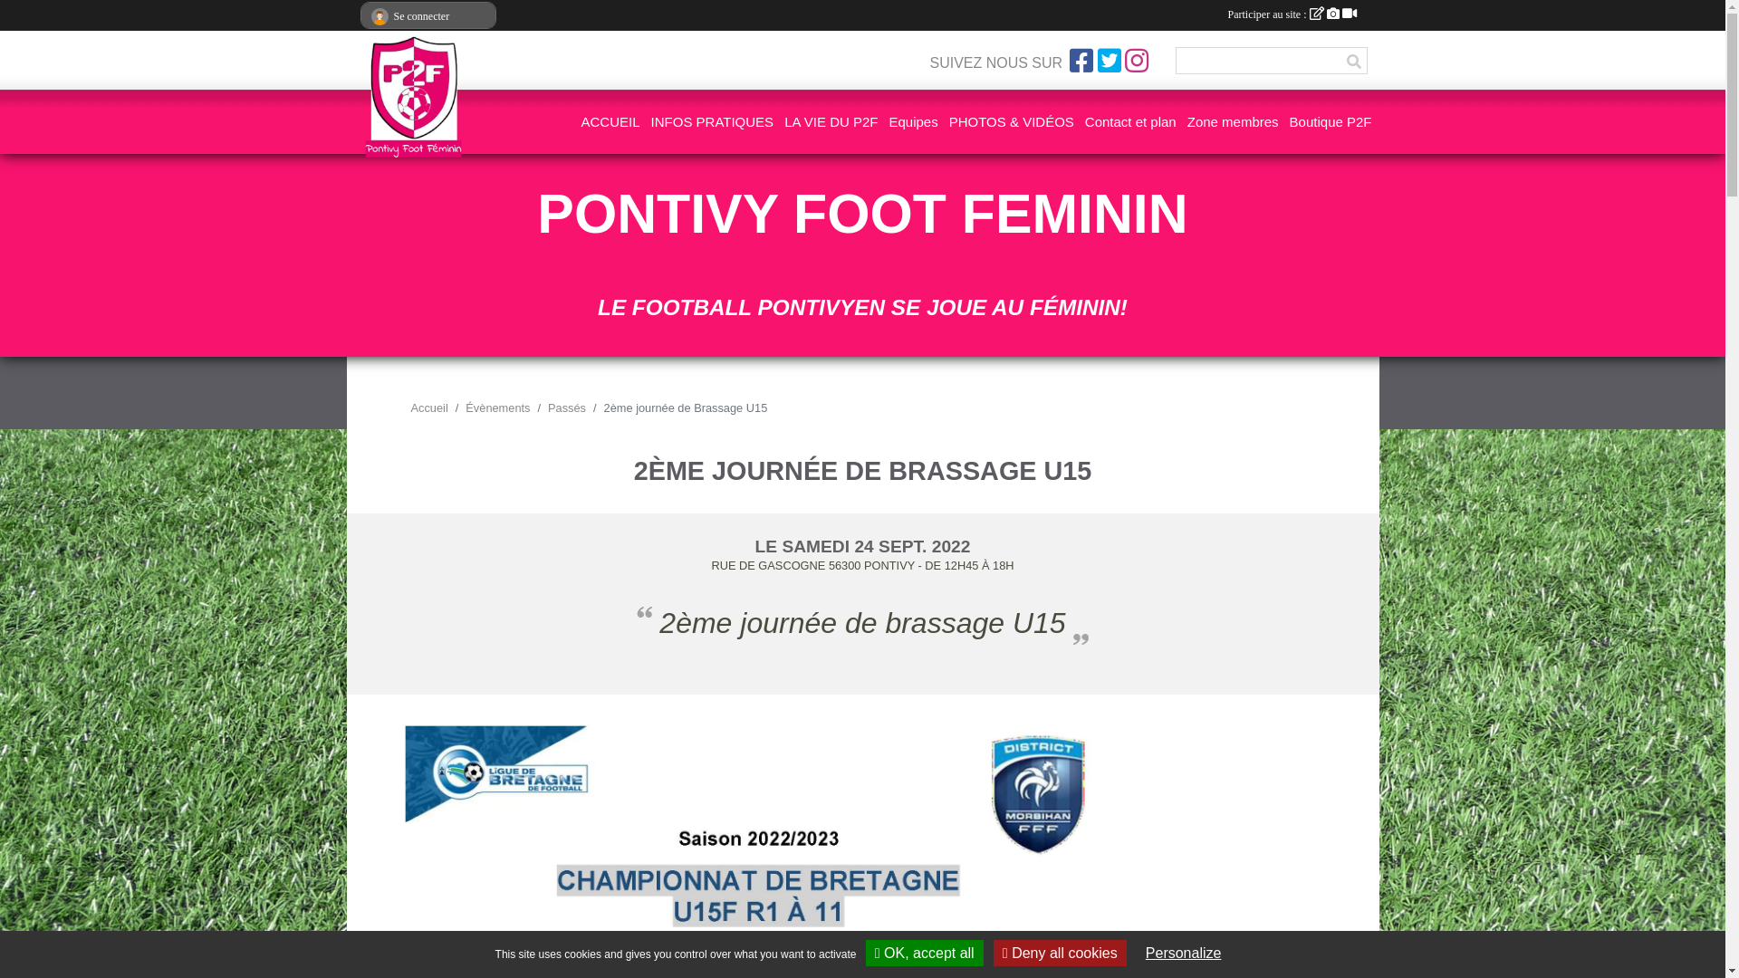 The height and width of the screenshot is (978, 1739). Describe the element at coordinates (914, 121) in the screenshot. I see `Equipes` at that location.